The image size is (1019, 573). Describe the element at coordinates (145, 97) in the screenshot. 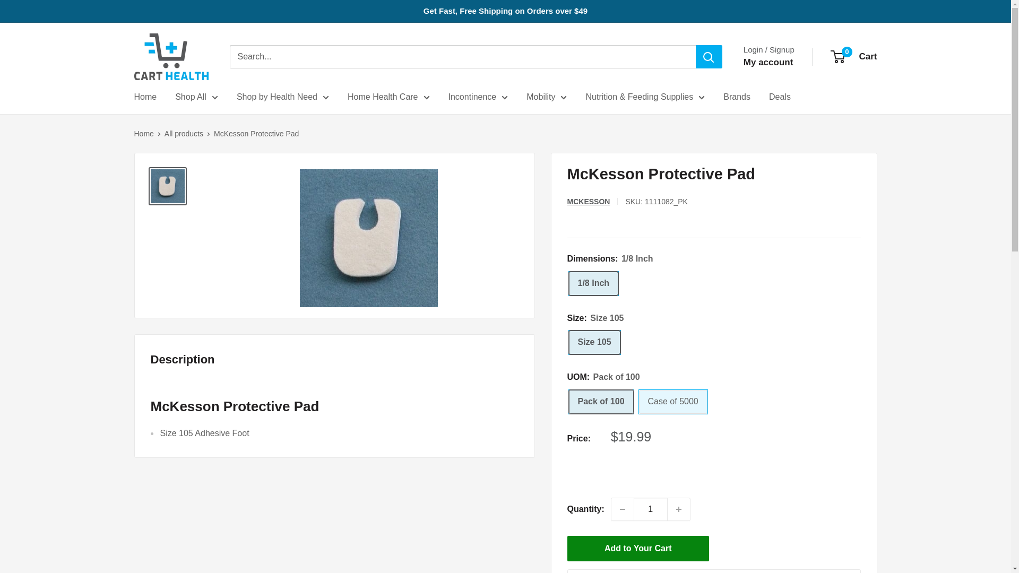

I see `Home` at that location.